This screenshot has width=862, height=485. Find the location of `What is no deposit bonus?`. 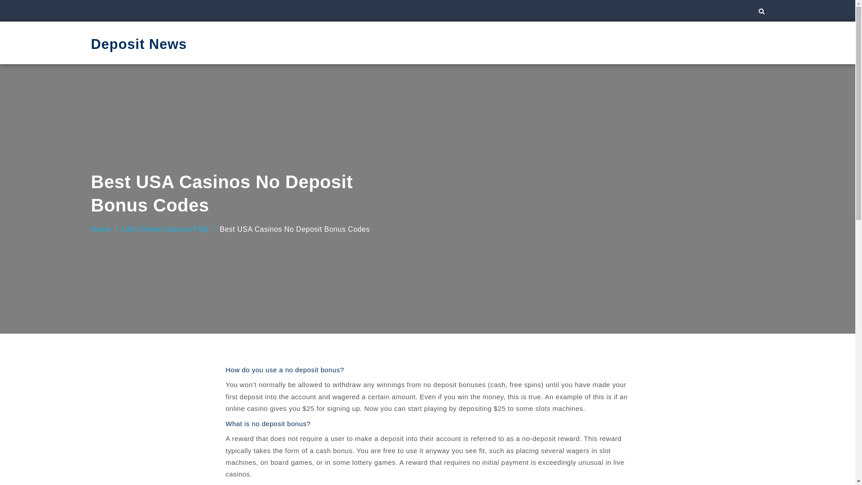

What is no deposit bonus? is located at coordinates (268, 423).